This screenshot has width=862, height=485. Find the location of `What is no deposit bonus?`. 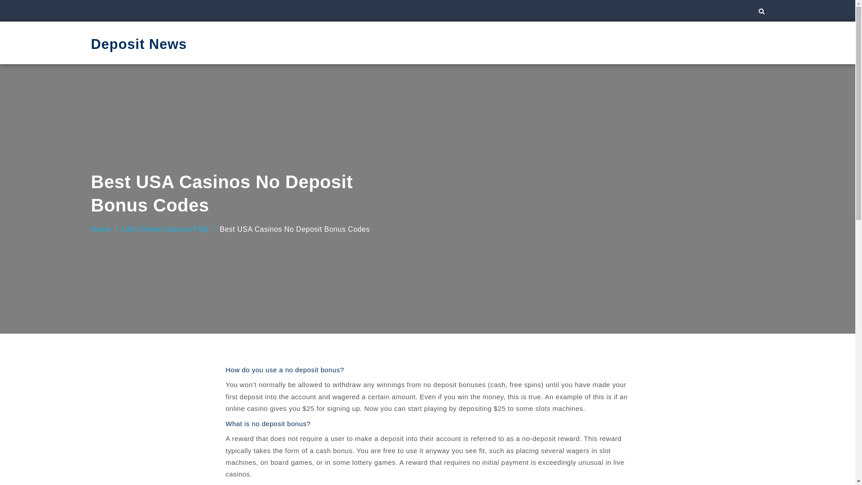

What is no deposit bonus? is located at coordinates (268, 423).